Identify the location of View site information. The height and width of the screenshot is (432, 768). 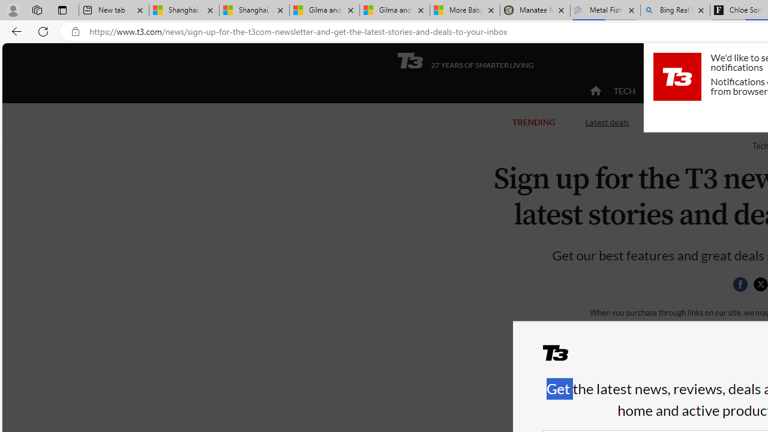
(76, 32).